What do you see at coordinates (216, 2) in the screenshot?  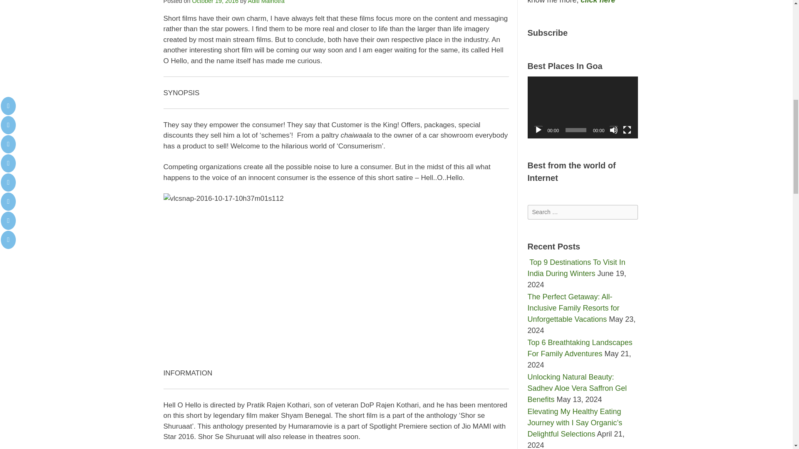 I see `October 19, 2016` at bounding box center [216, 2].